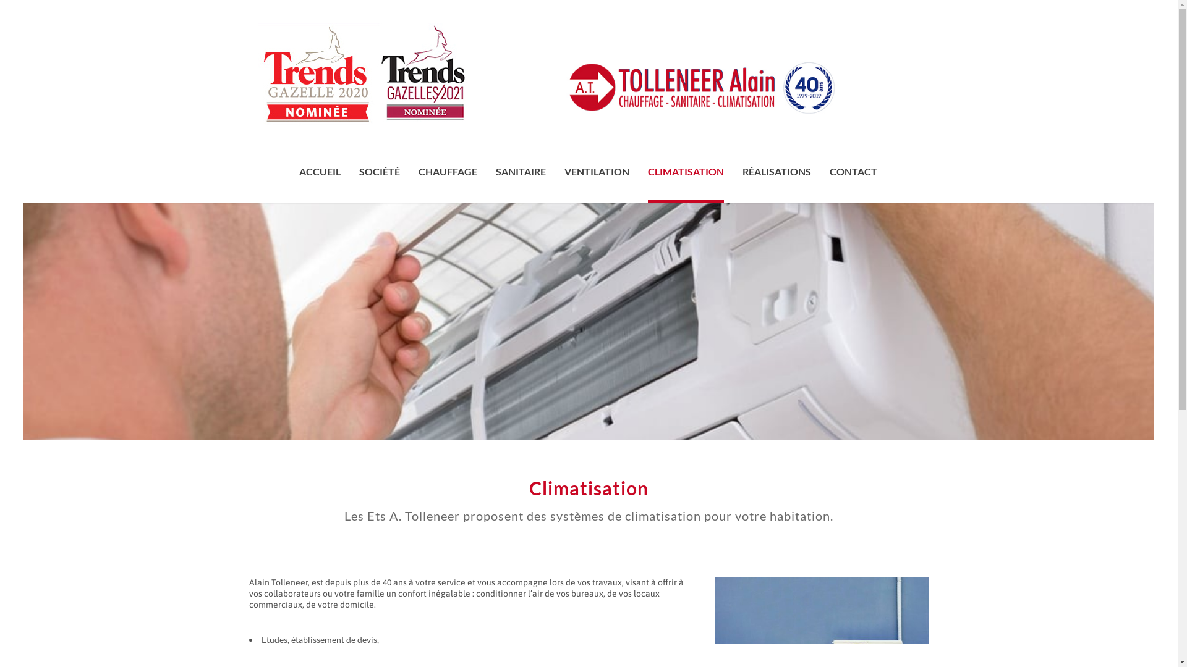 The width and height of the screenshot is (1187, 667). I want to click on VENTILATION, so click(597, 171).